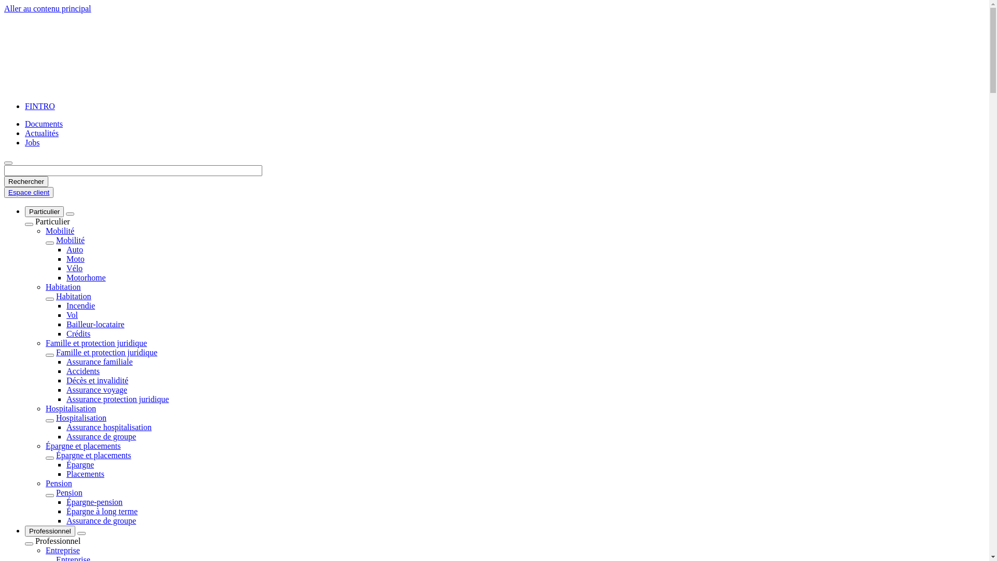  I want to click on Placements, so click(85, 474).